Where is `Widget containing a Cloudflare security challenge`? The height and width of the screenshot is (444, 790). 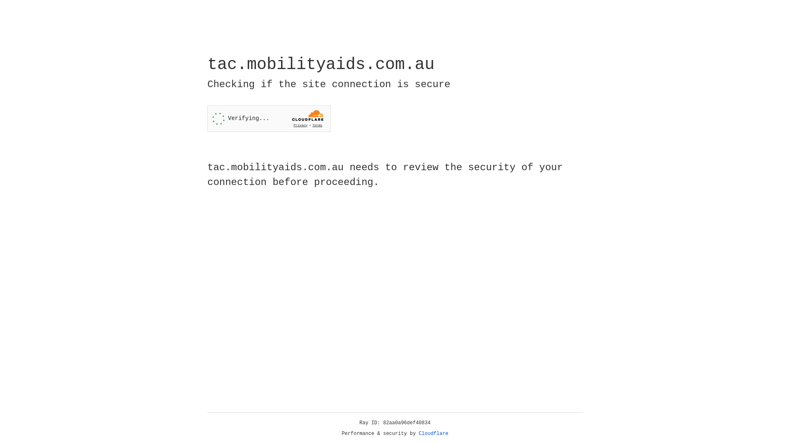 Widget containing a Cloudflare security challenge is located at coordinates (269, 118).